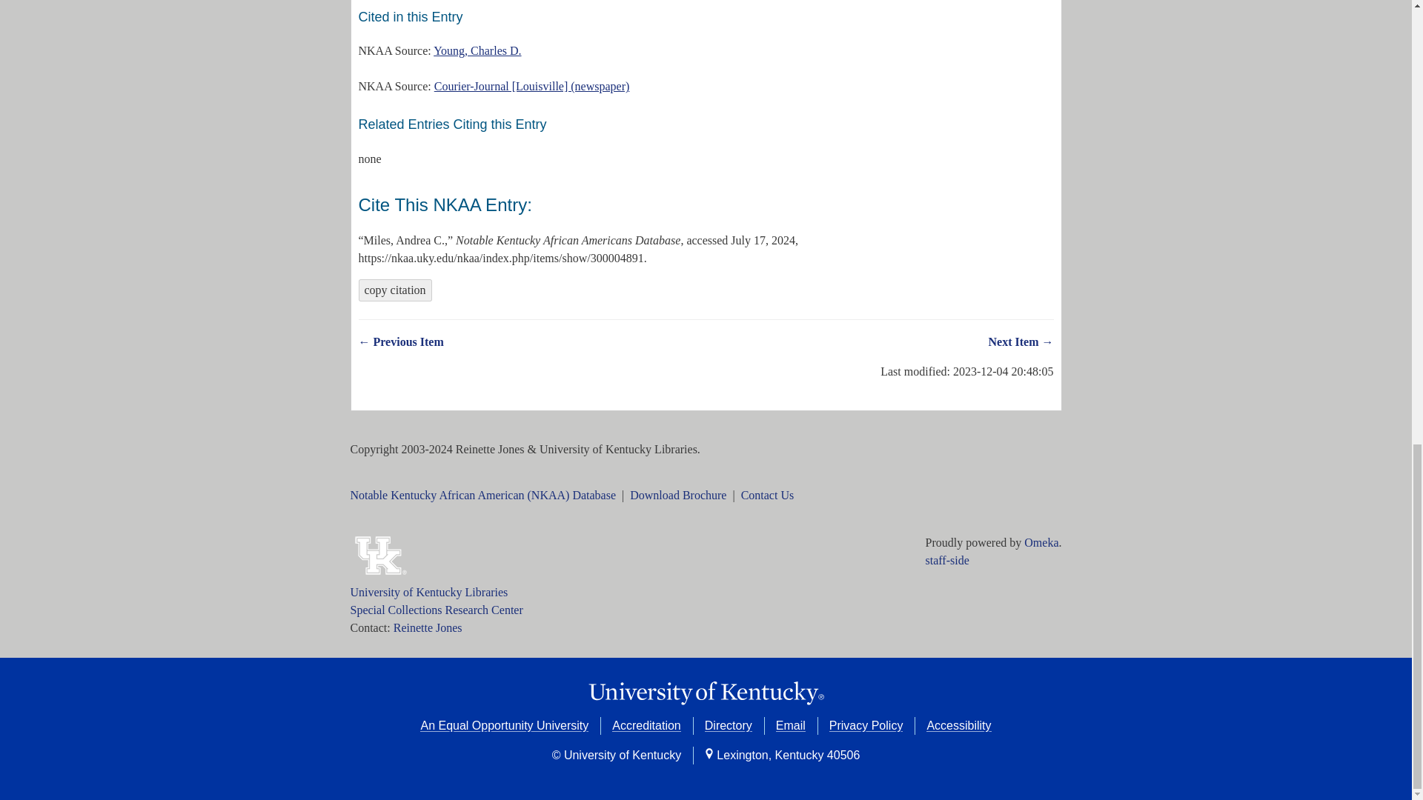 The width and height of the screenshot is (1423, 800). Describe the element at coordinates (436, 610) in the screenshot. I see `Special Collections Research Center` at that location.